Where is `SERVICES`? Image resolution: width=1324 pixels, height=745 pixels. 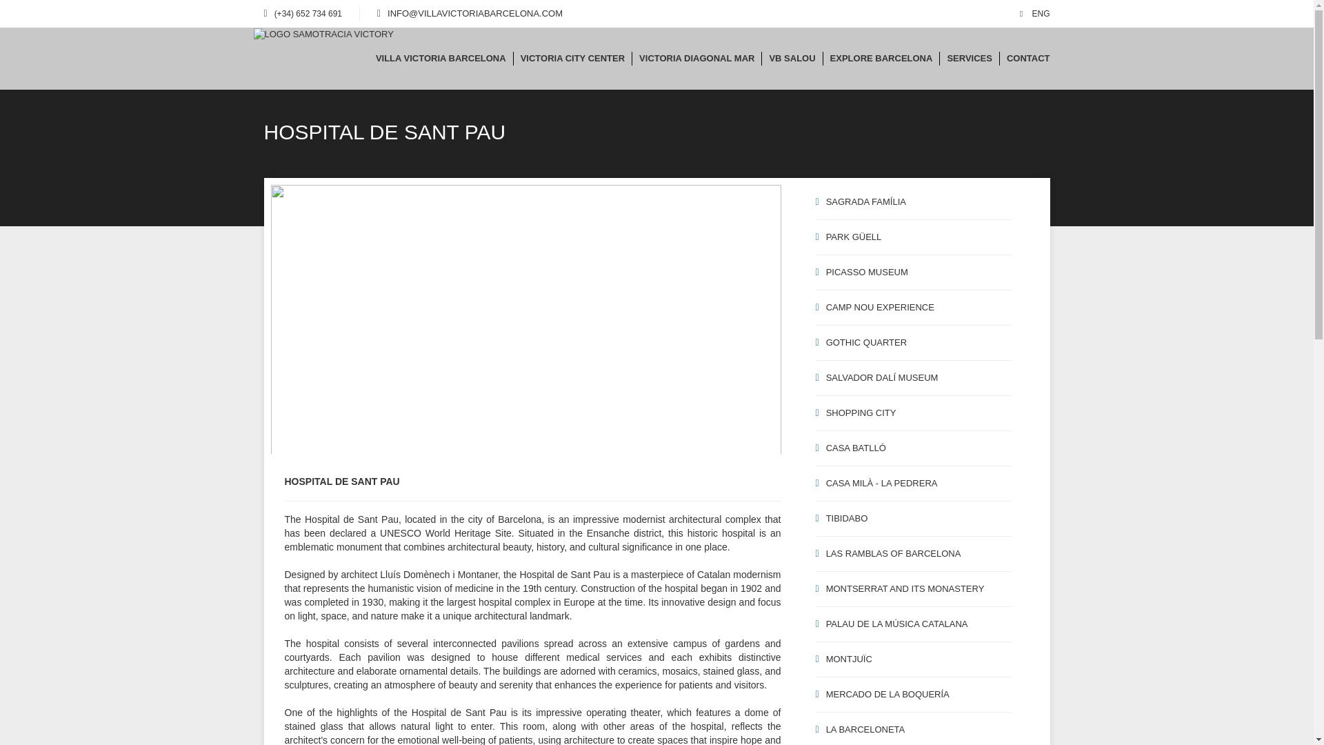 SERVICES is located at coordinates (969, 58).